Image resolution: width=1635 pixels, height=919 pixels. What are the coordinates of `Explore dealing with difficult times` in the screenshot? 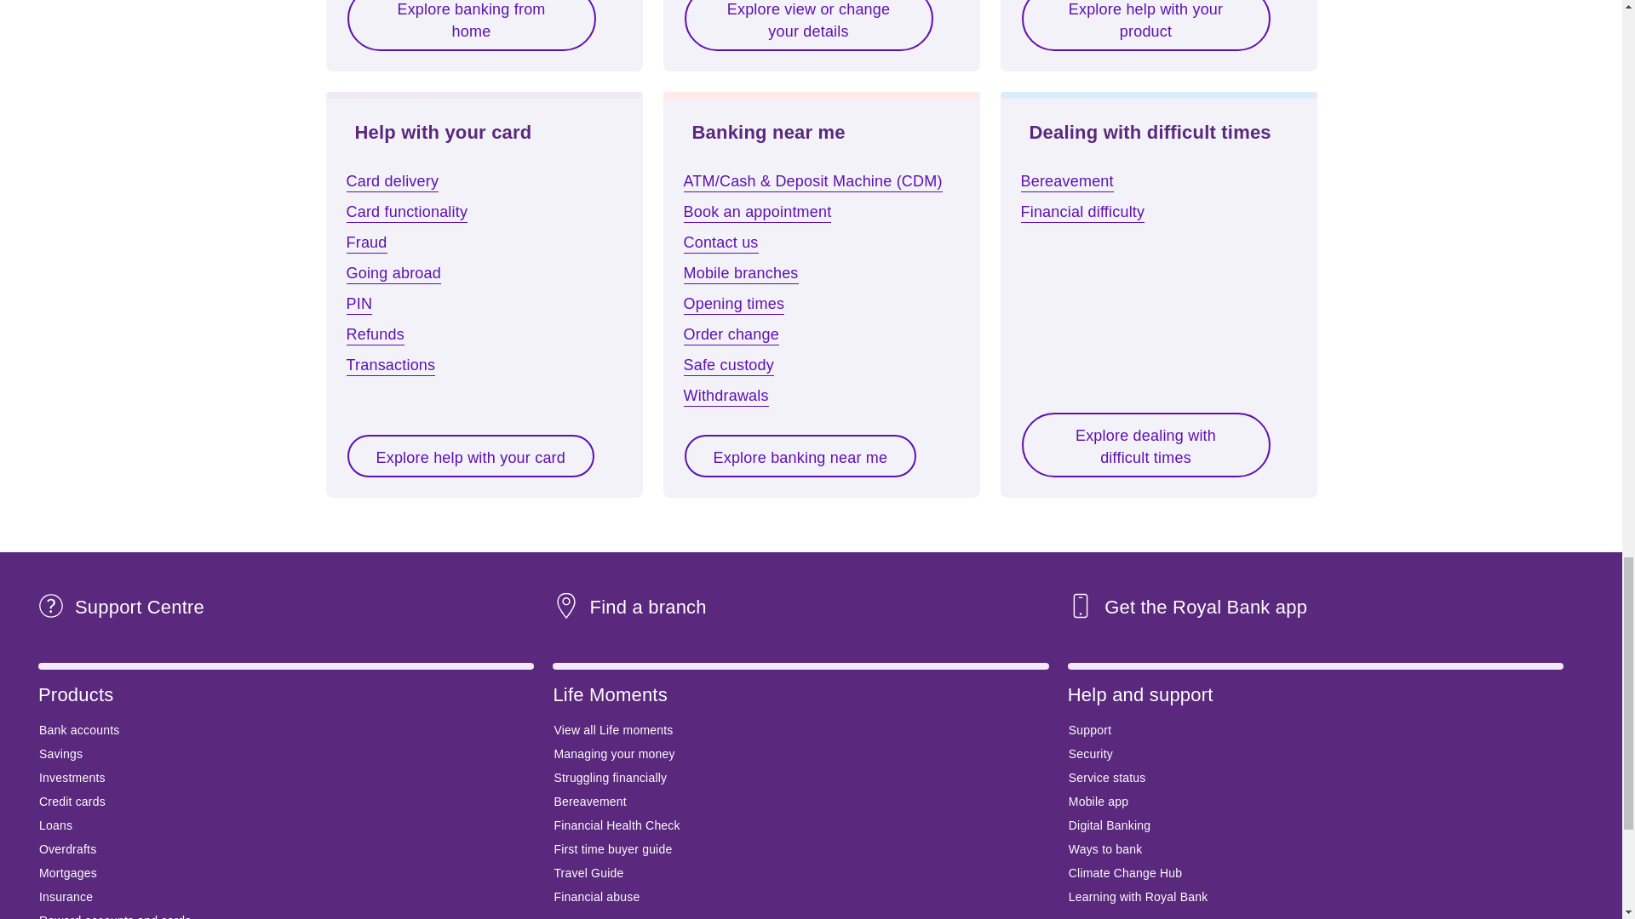 It's located at (1144, 445).